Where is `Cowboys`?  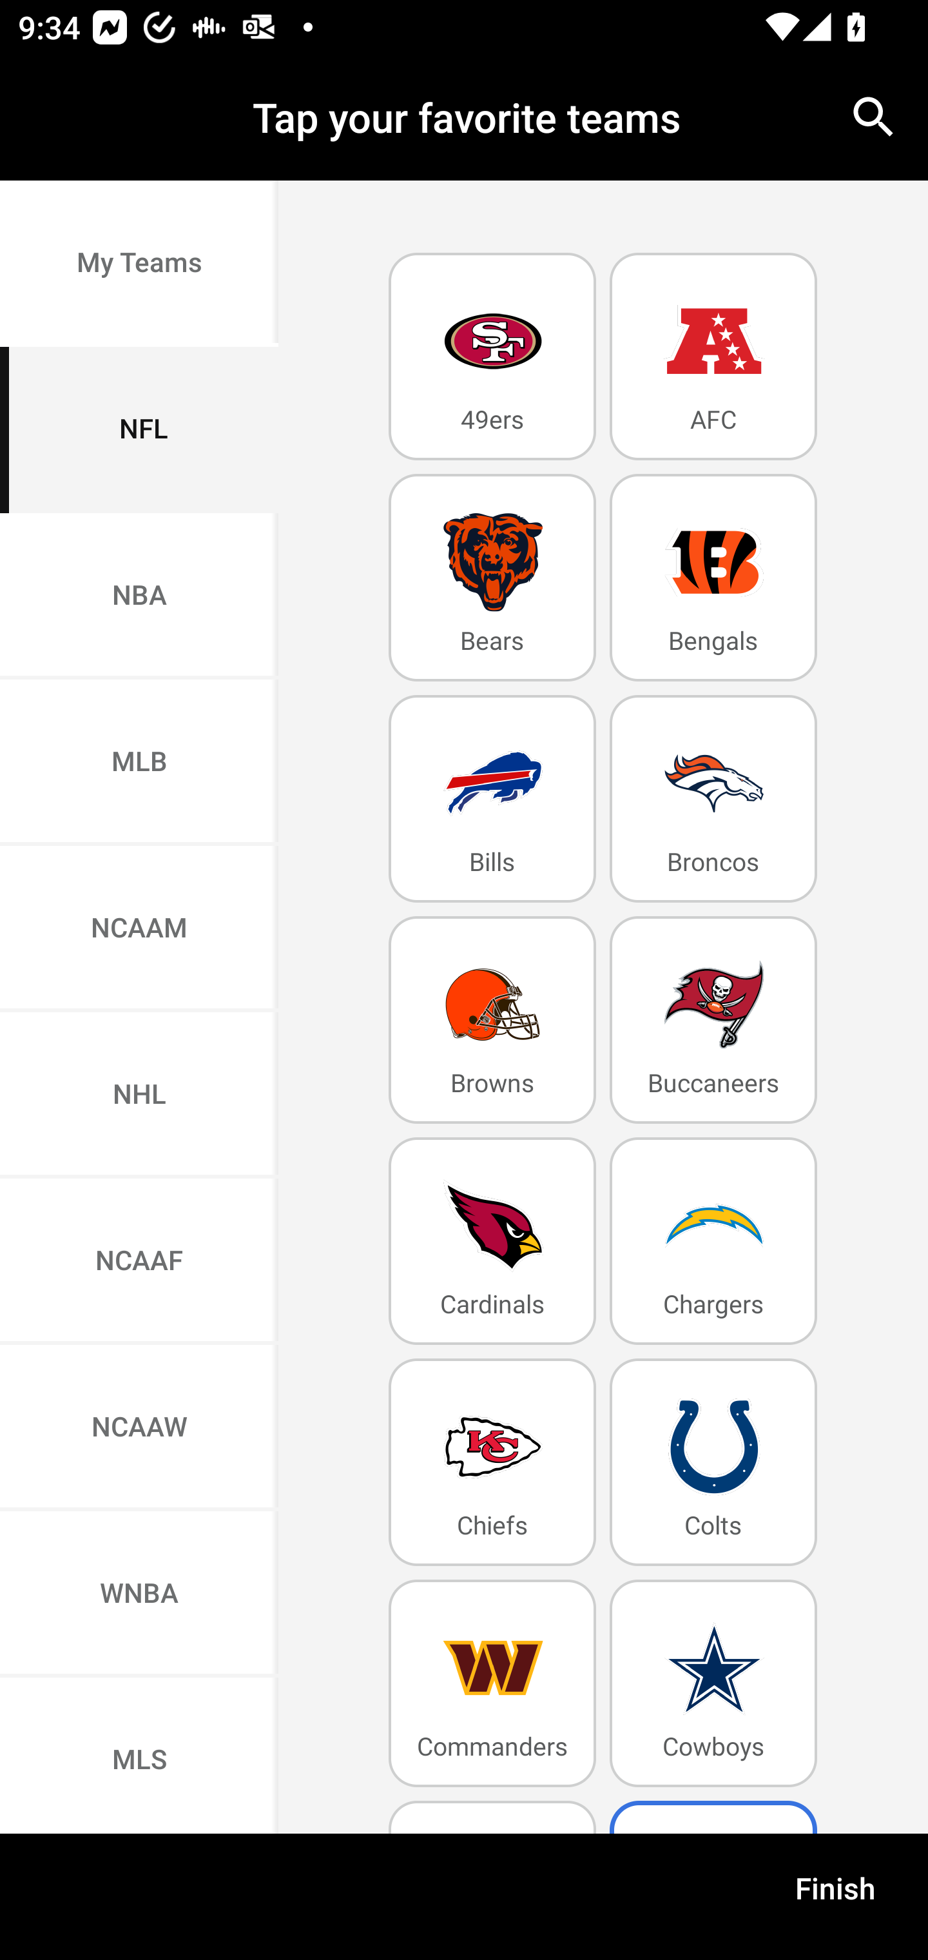 Cowboys is located at coordinates (713, 1683).